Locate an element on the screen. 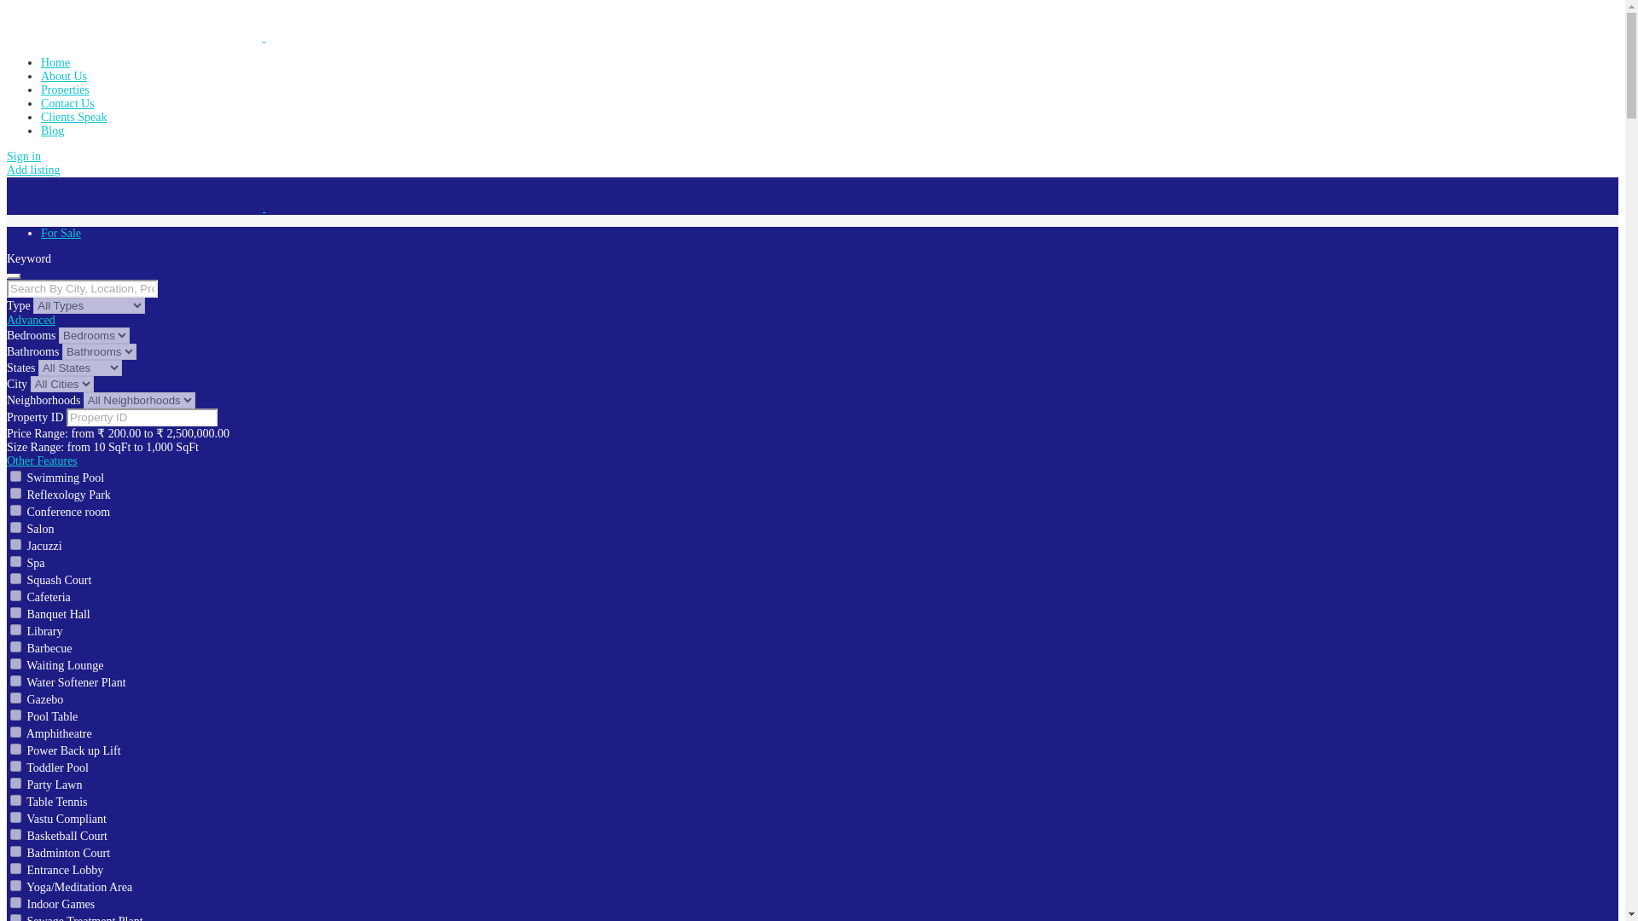  About Us is located at coordinates (63, 77).